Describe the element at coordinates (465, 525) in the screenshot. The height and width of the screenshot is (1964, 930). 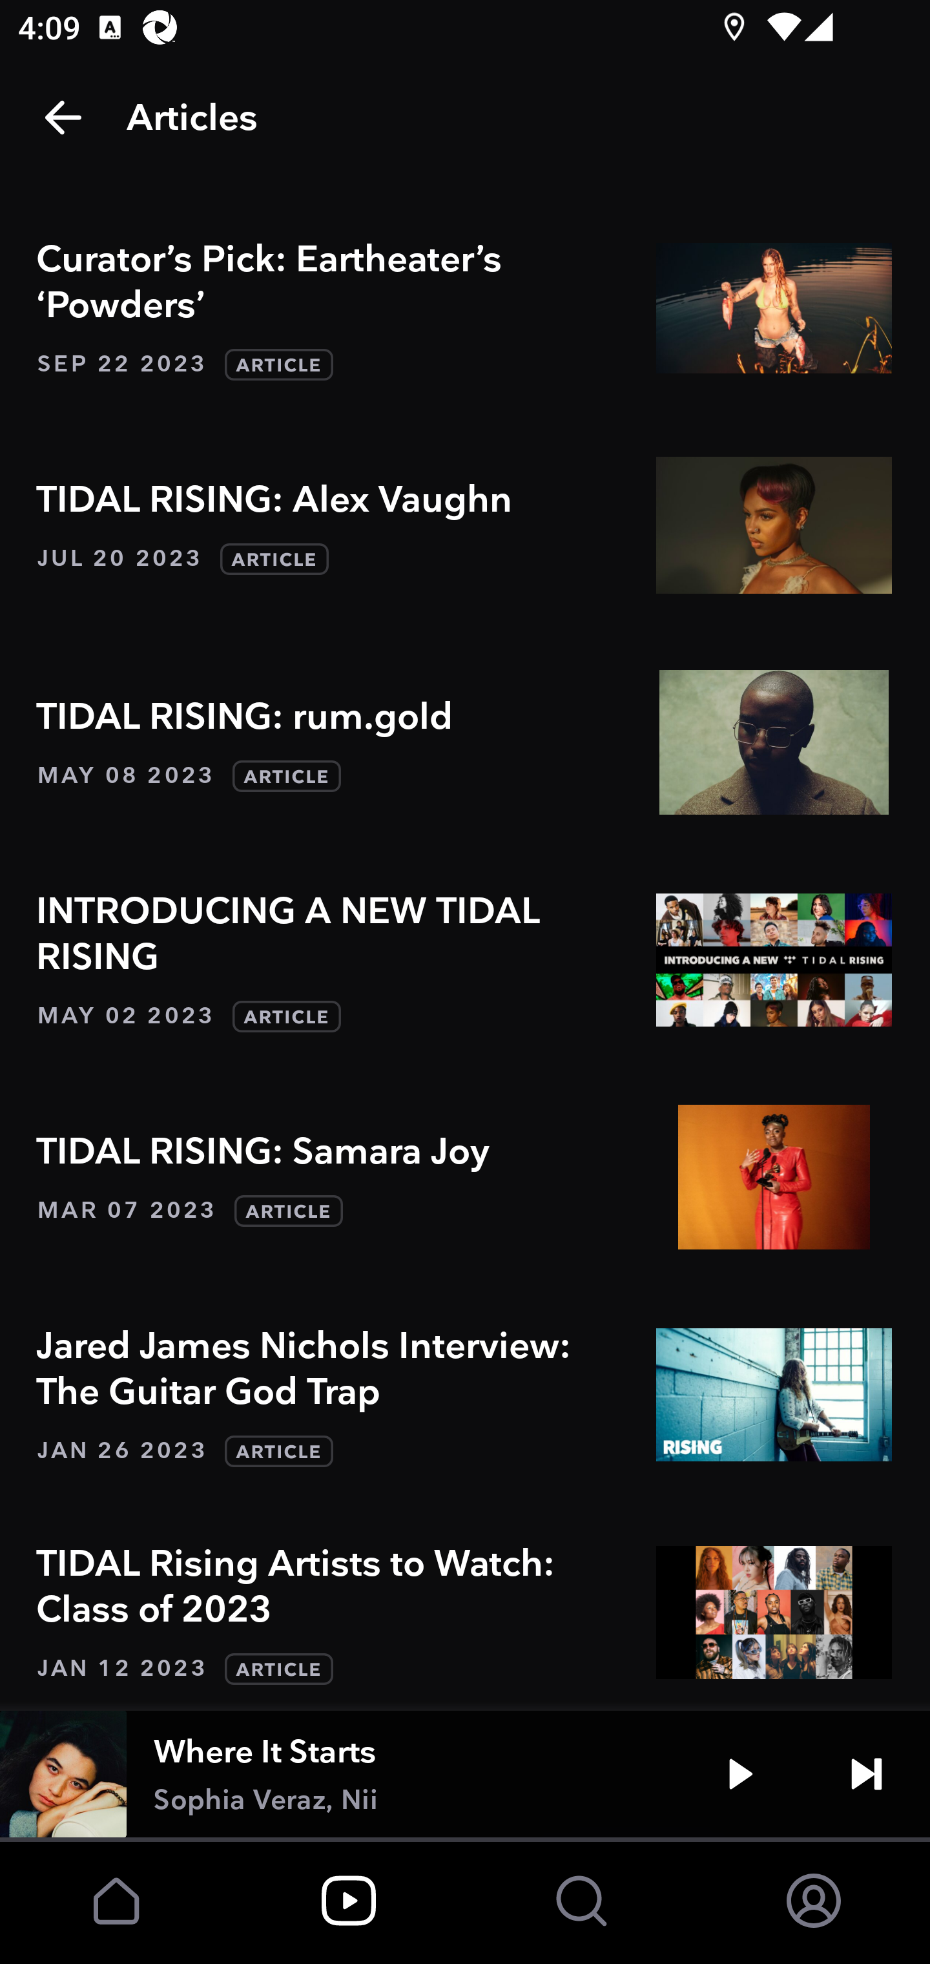
I see `TIDAL RISING: Alex Vaughn JUL 20 2023` at that location.